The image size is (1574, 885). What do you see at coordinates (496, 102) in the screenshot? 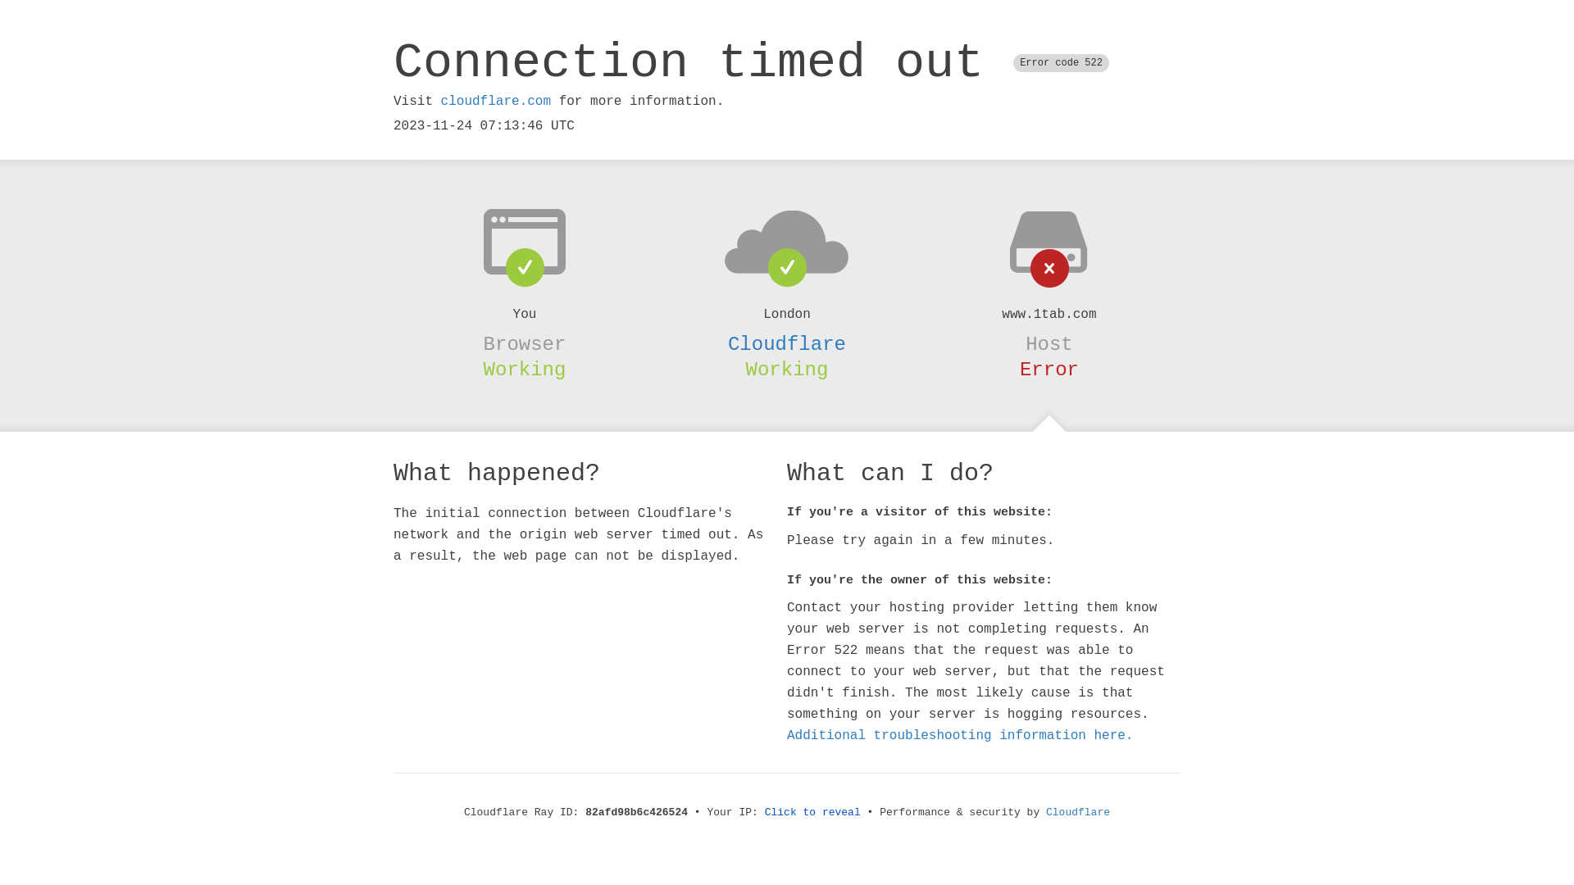
I see `cloudflare.com` at bounding box center [496, 102].